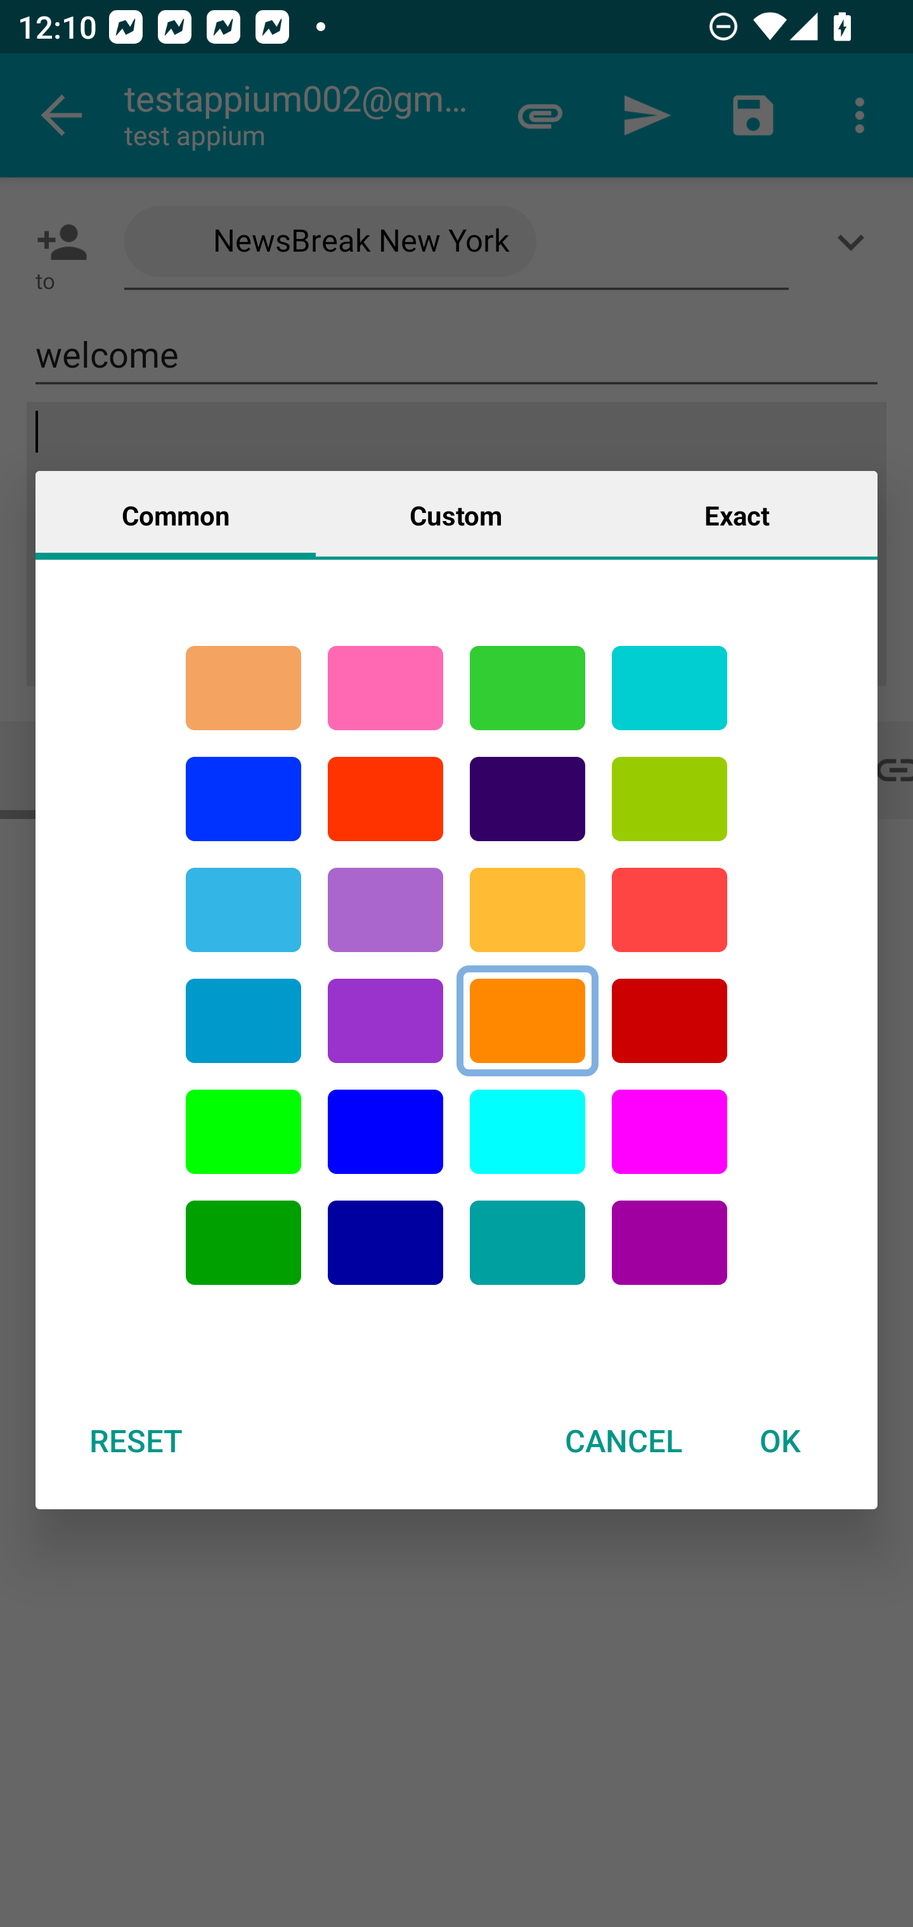  I want to click on Dark purple, so click(528, 799).